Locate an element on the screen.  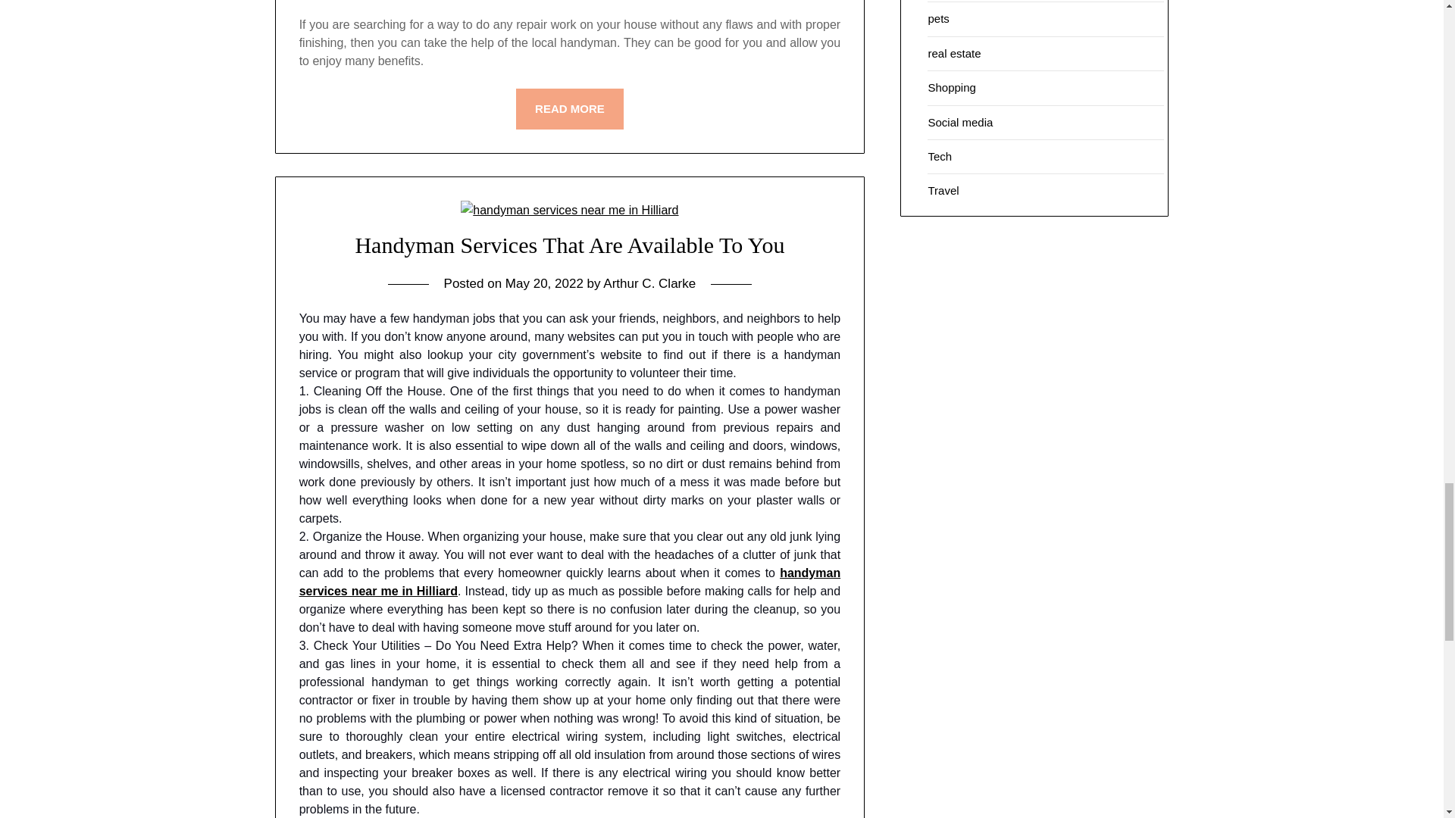
READ MORE is located at coordinates (570, 108).